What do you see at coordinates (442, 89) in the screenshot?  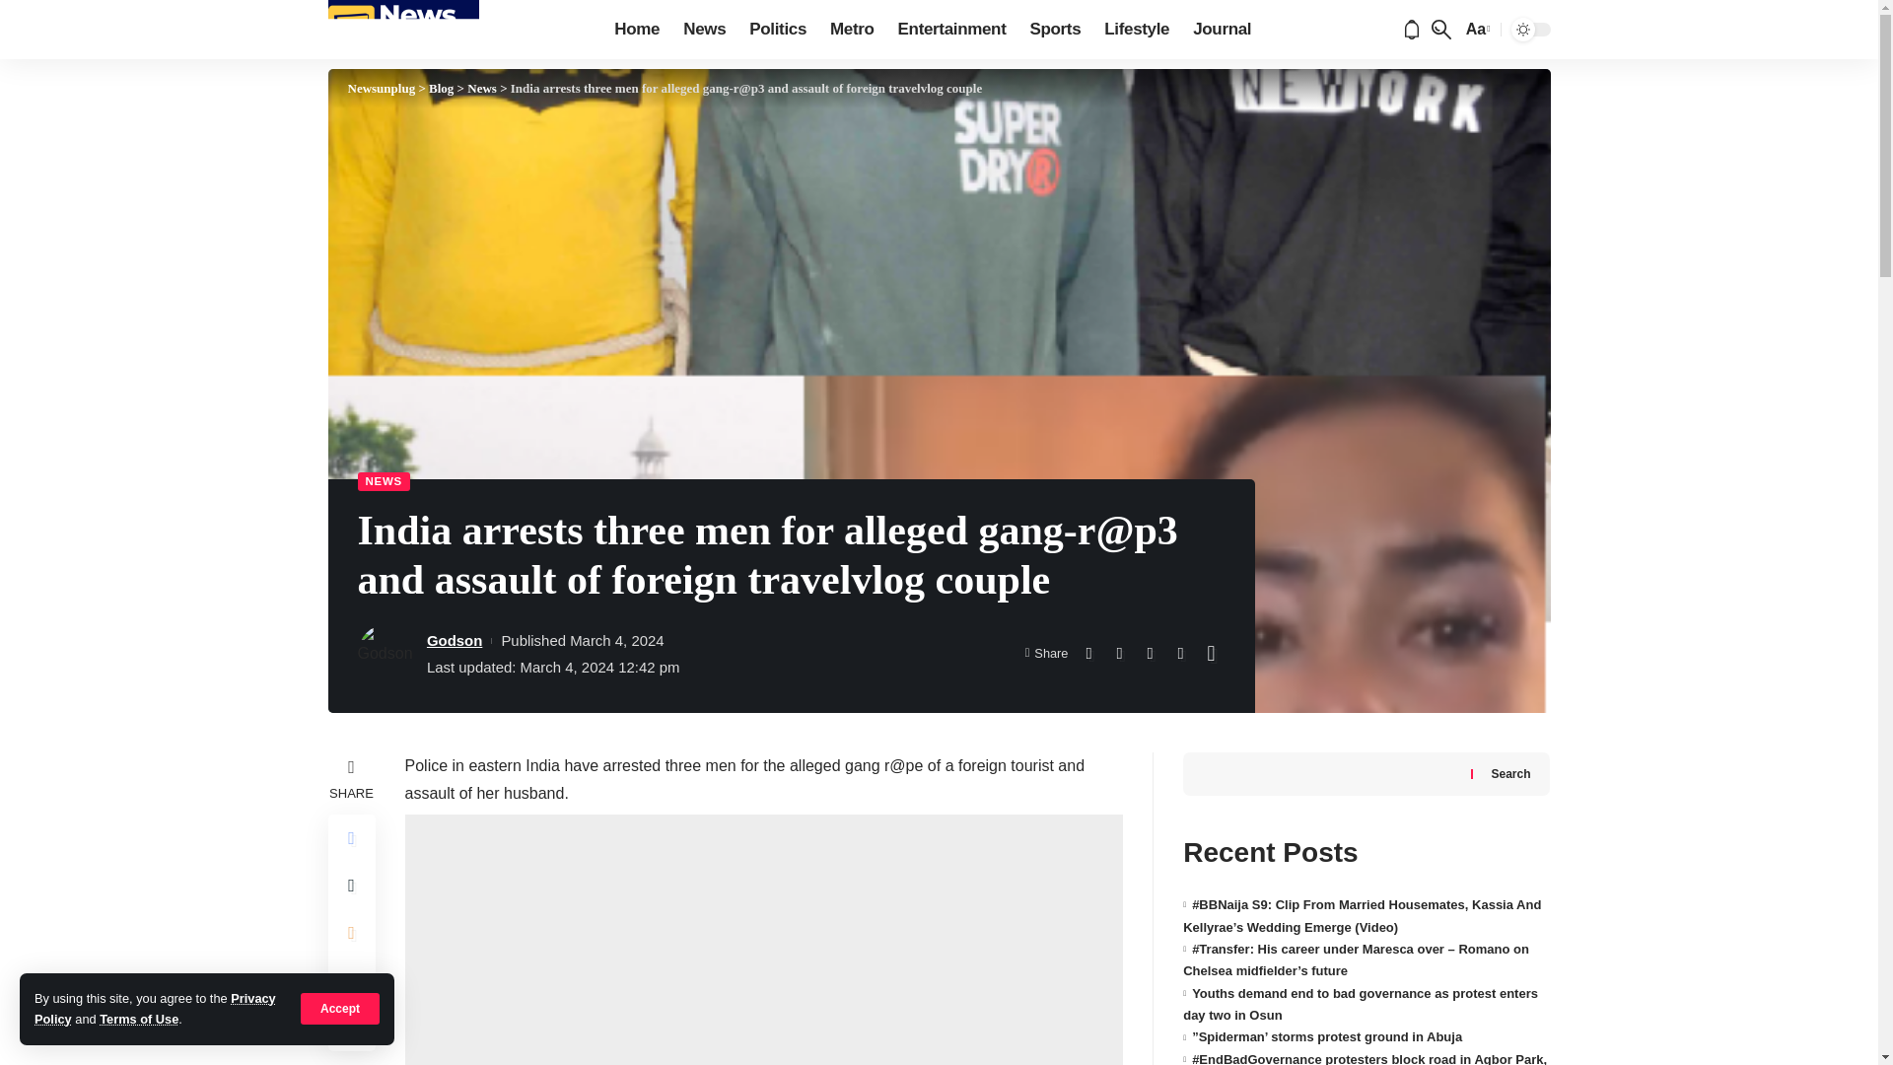 I see `Go to Blog.` at bounding box center [442, 89].